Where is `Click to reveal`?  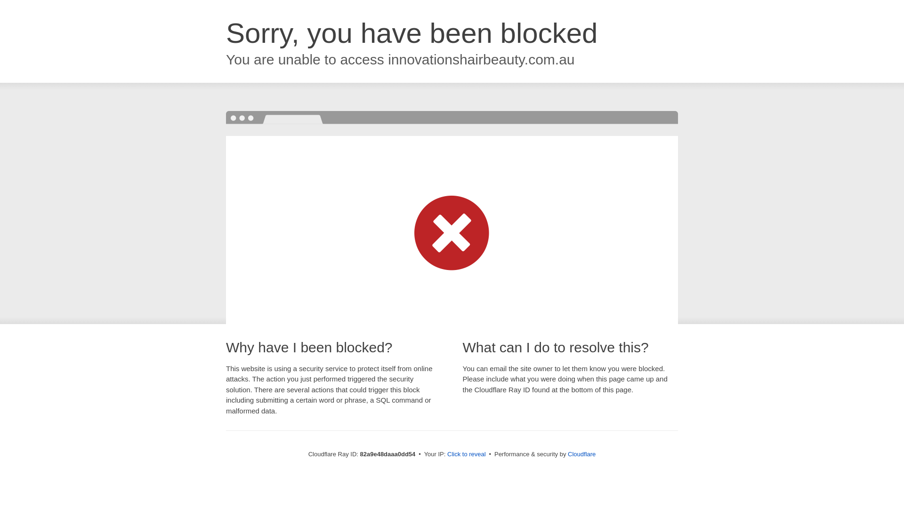 Click to reveal is located at coordinates (467, 454).